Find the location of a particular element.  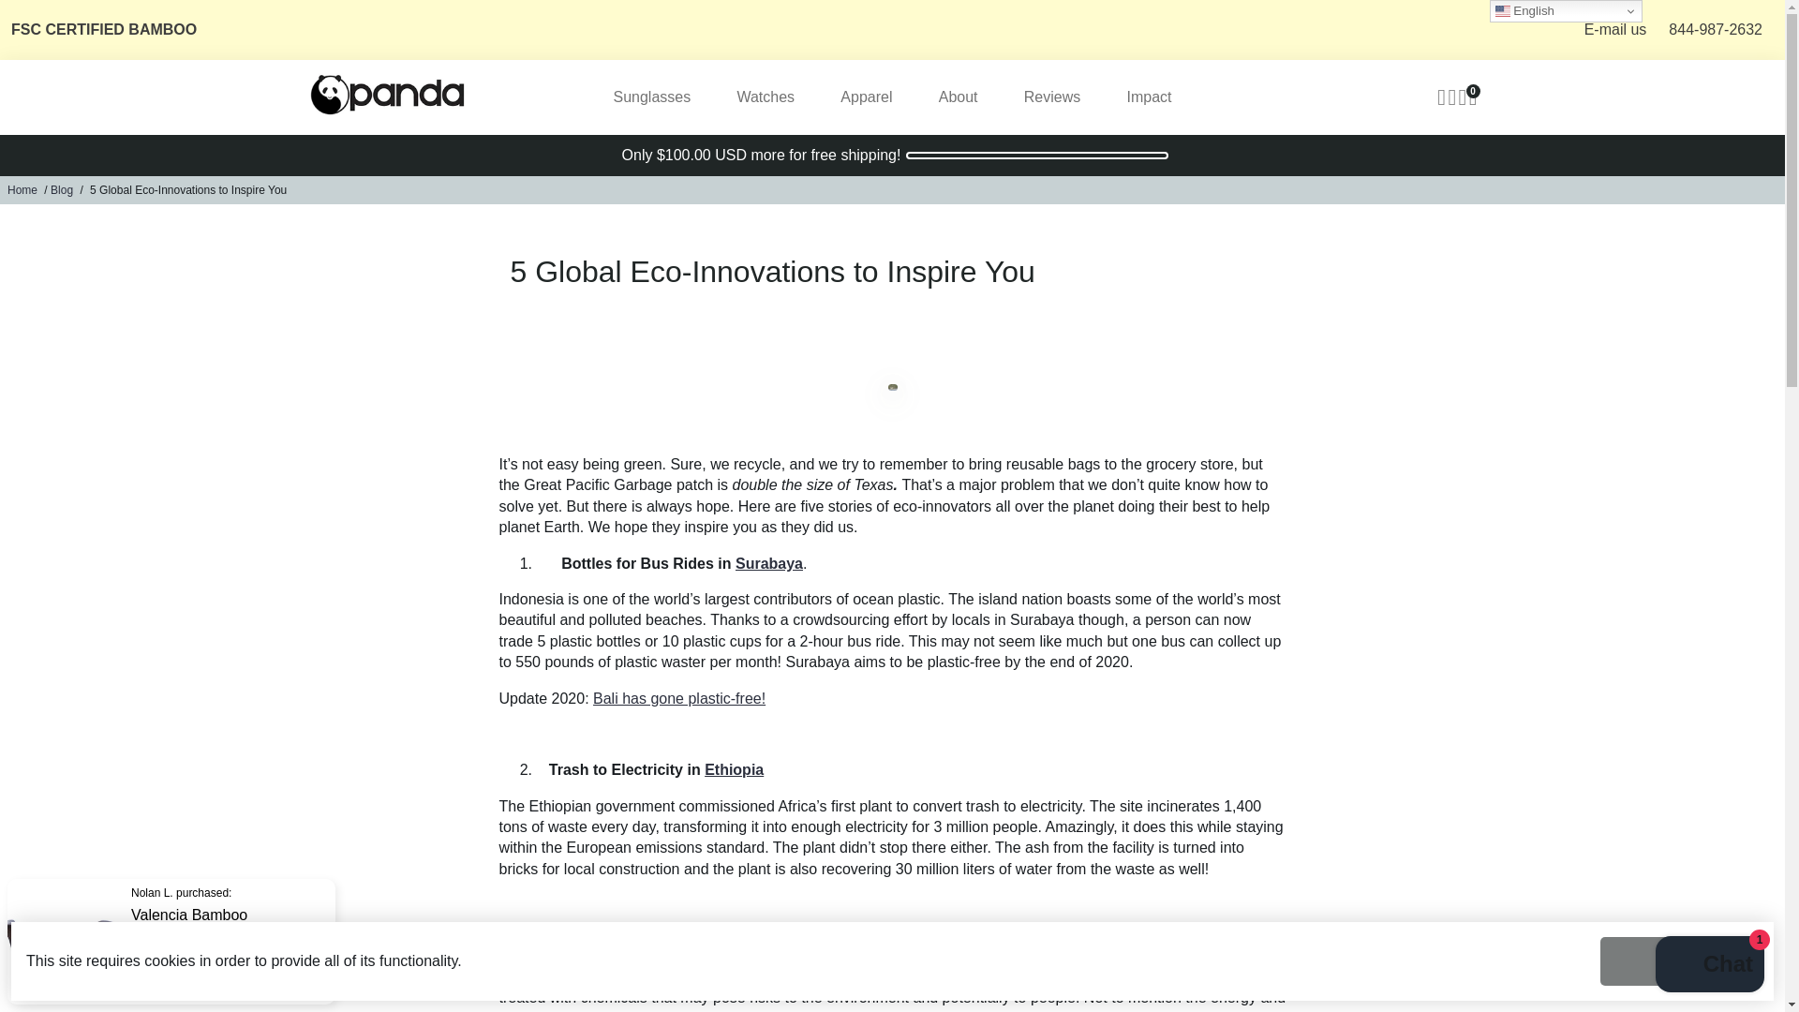

Sunglasses is located at coordinates (650, 97).